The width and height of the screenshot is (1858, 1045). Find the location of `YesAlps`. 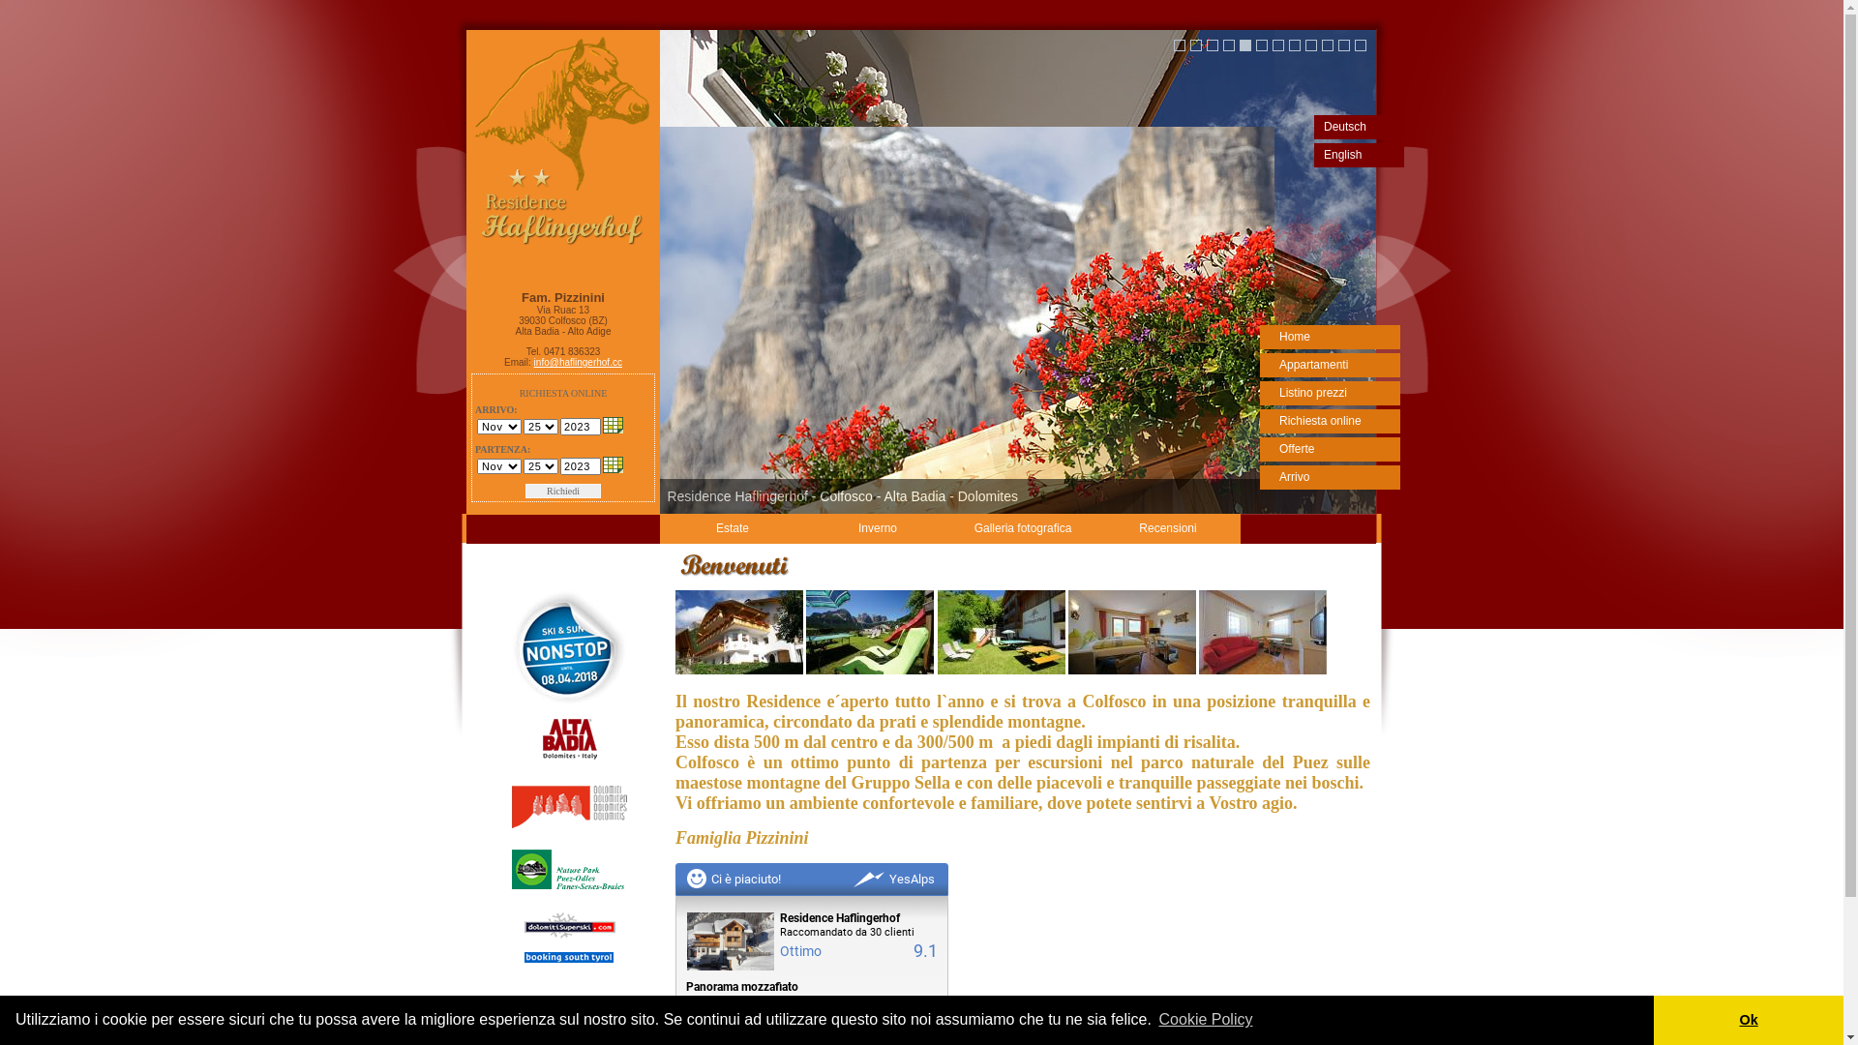

YesAlps is located at coordinates (894, 879).